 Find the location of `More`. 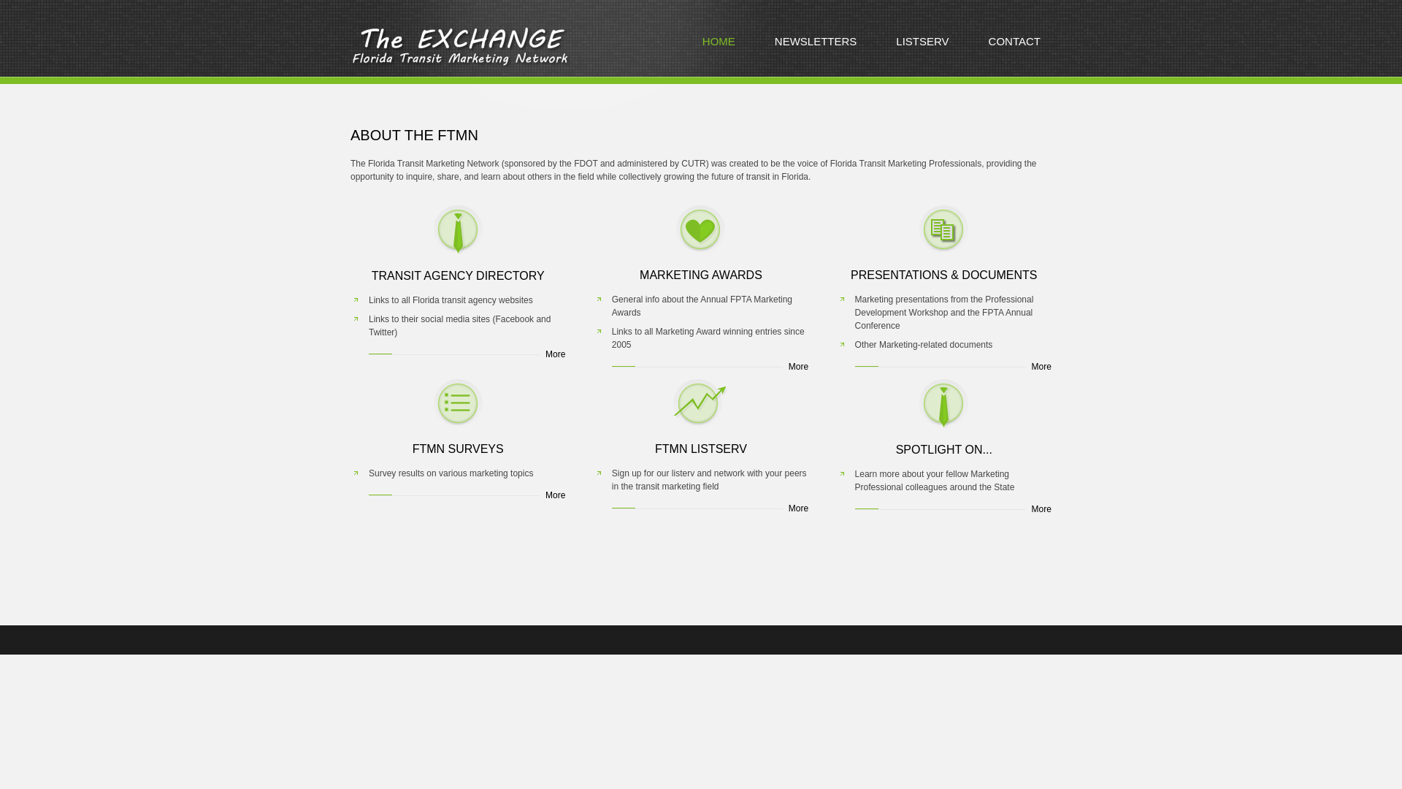

More is located at coordinates (466, 354).